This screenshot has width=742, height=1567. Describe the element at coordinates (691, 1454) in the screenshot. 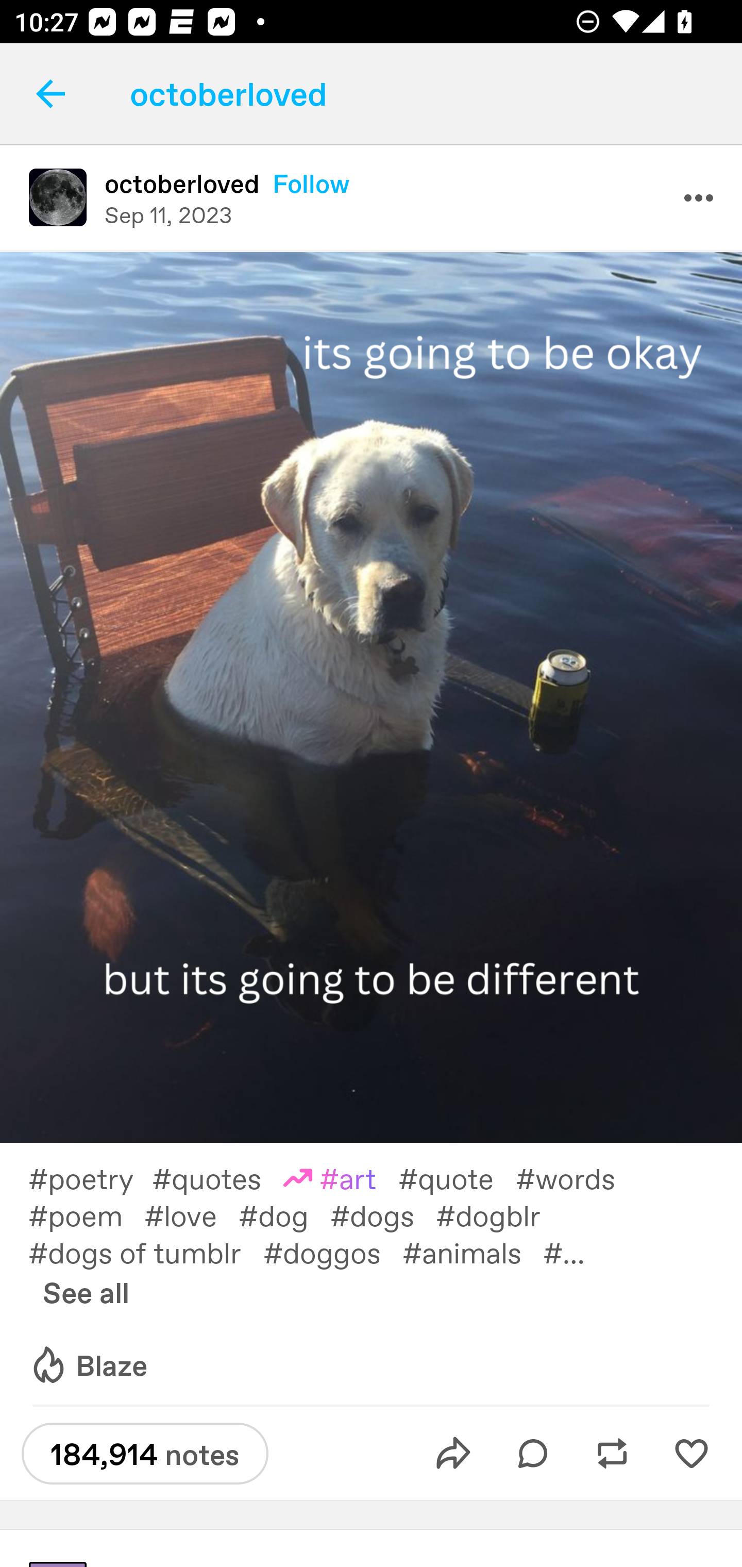

I see `Like` at that location.